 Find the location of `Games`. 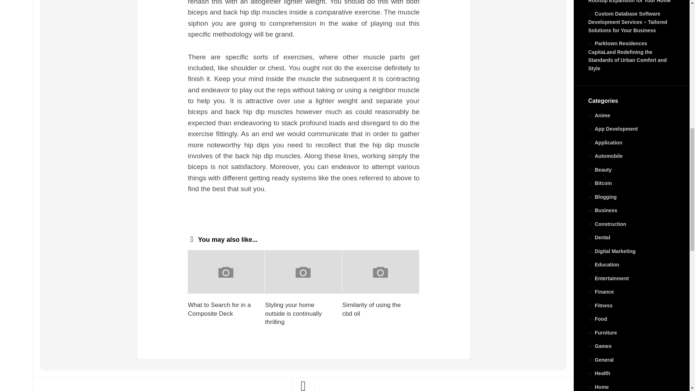

Games is located at coordinates (599, 346).